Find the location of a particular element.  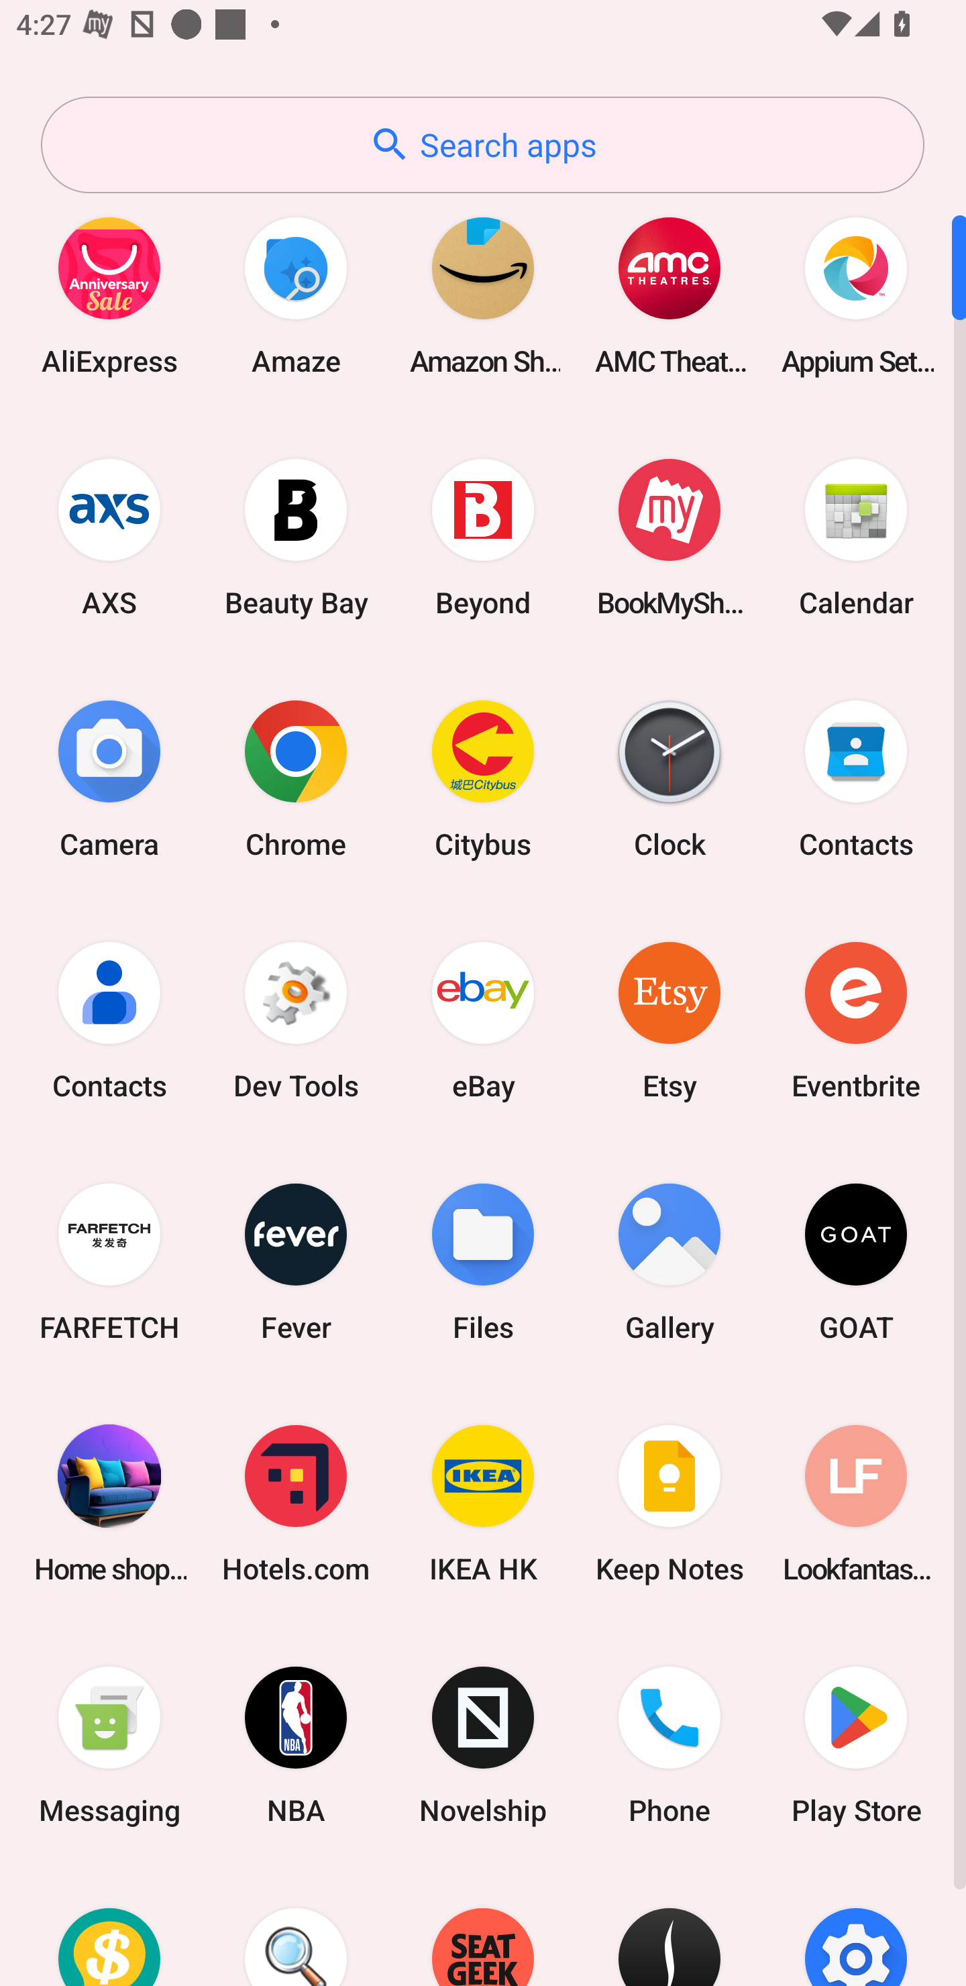

Chrome is located at coordinates (296, 778).